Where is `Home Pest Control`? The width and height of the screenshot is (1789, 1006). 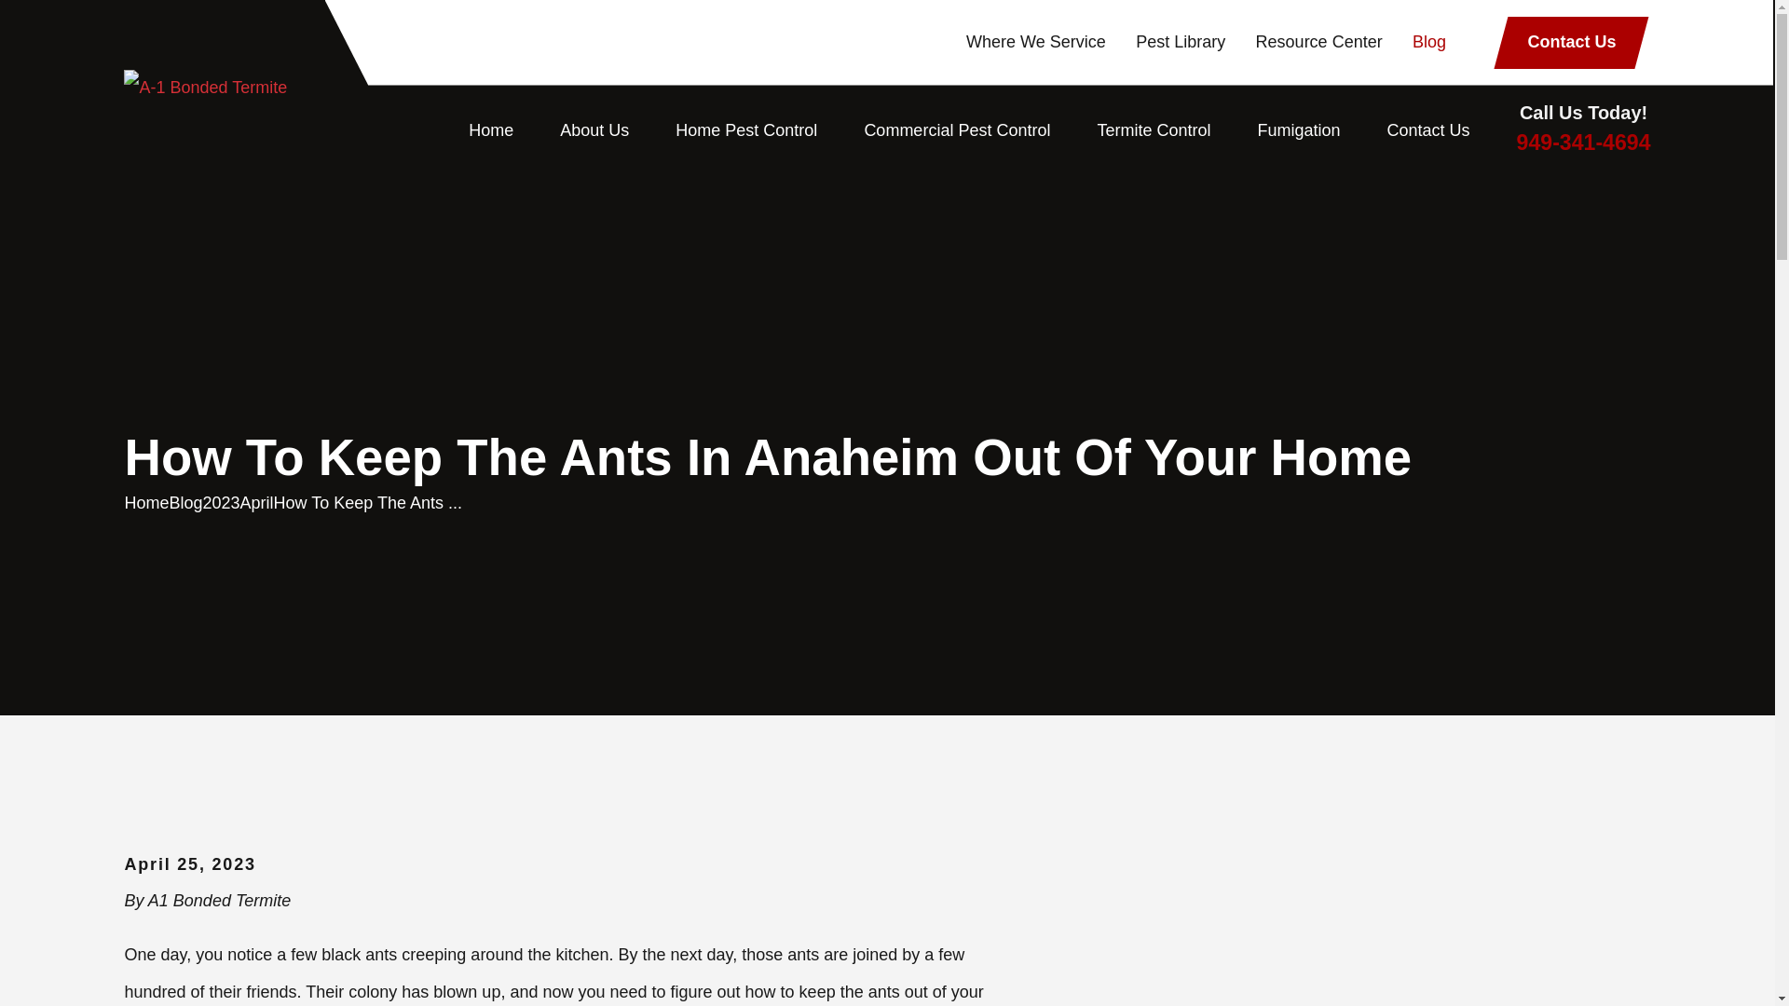
Home Pest Control is located at coordinates (746, 130).